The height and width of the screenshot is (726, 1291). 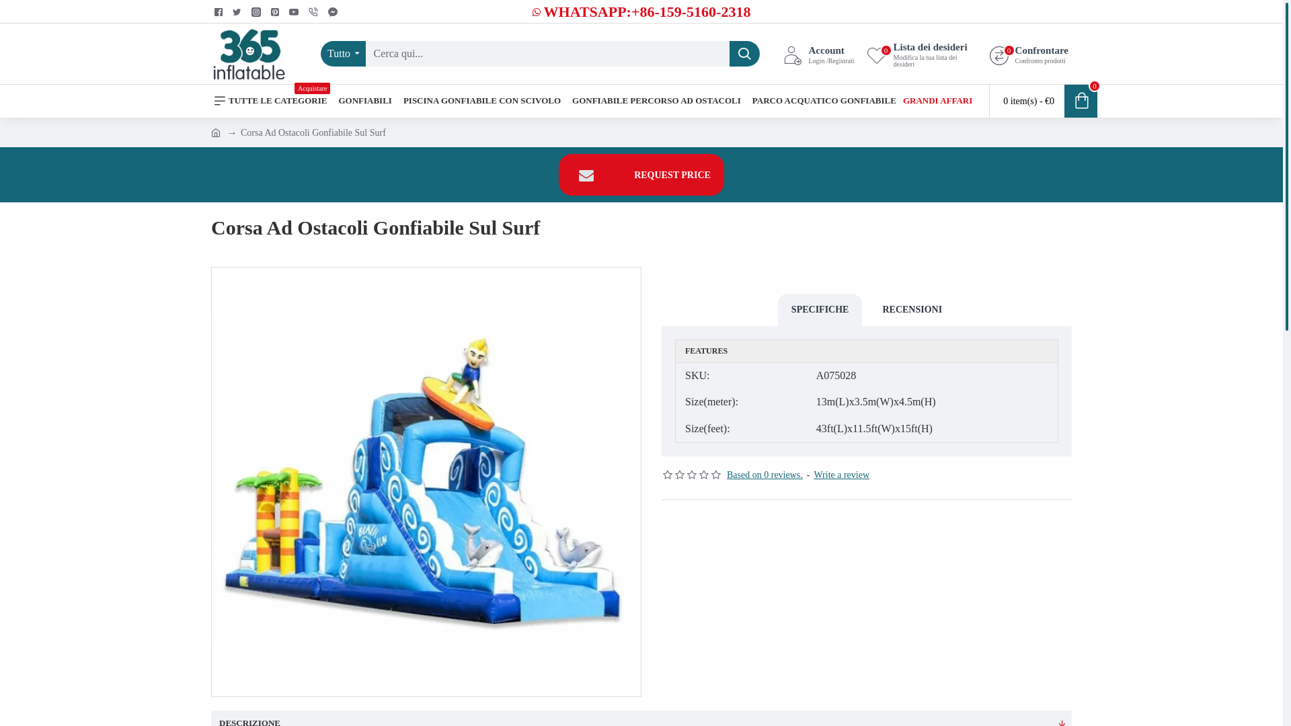 I want to click on Based on 0 reviews., so click(x=765, y=475).